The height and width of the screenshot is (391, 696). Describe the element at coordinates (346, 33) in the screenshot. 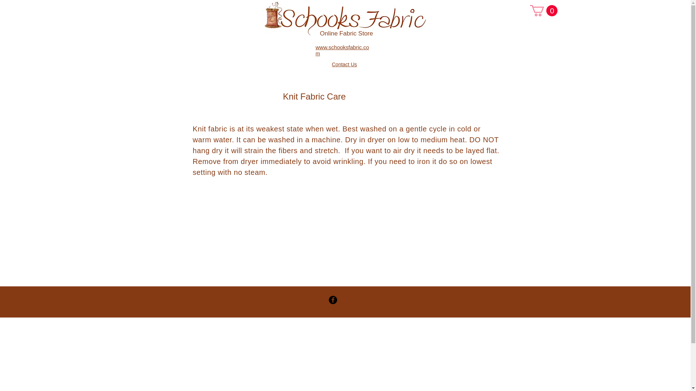

I see `Online Fabric Store` at that location.